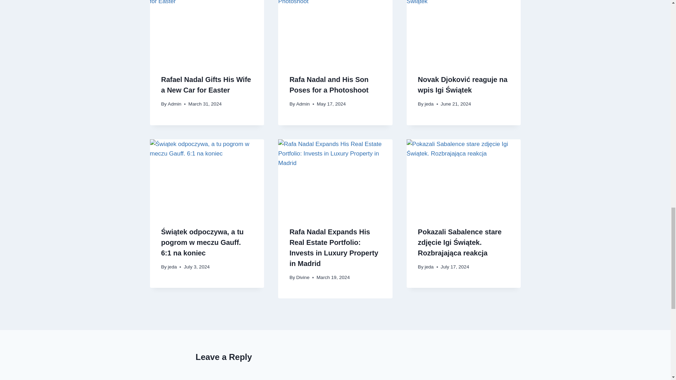 This screenshot has width=676, height=380. Describe the element at coordinates (429, 104) in the screenshot. I see `jeda` at that location.